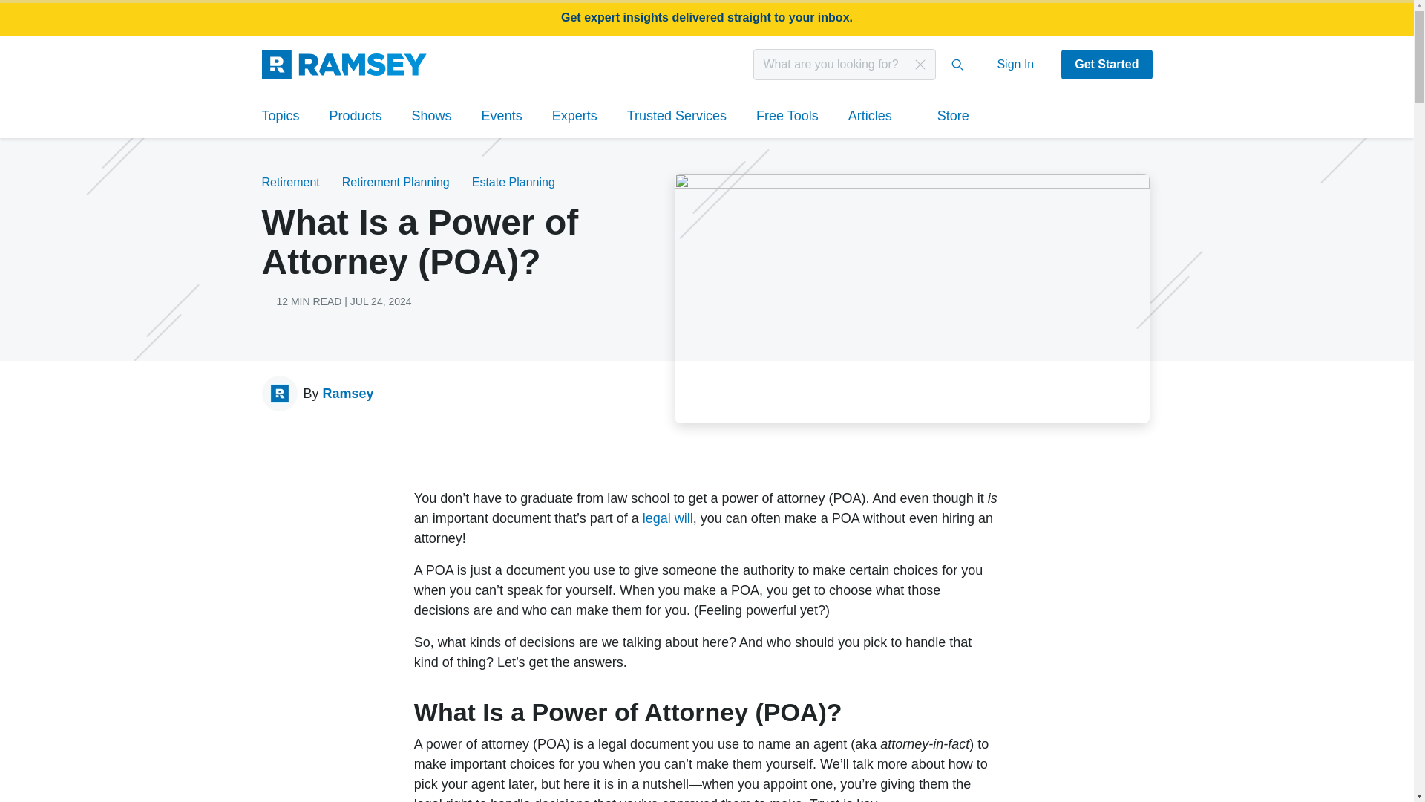 The height and width of the screenshot is (802, 1425). I want to click on Get expert insights delivered straight to your inbox., so click(707, 18).